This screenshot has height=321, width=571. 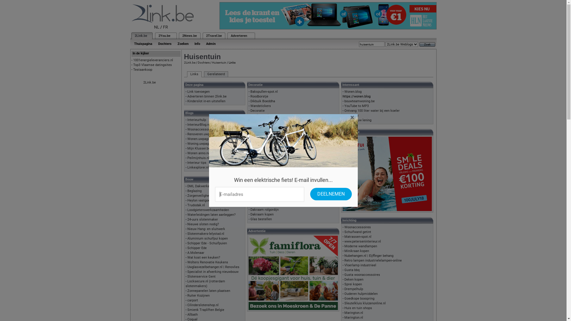 I want to click on Uwglasvezelbehanger.nl | Renovlies, so click(x=214, y=267).